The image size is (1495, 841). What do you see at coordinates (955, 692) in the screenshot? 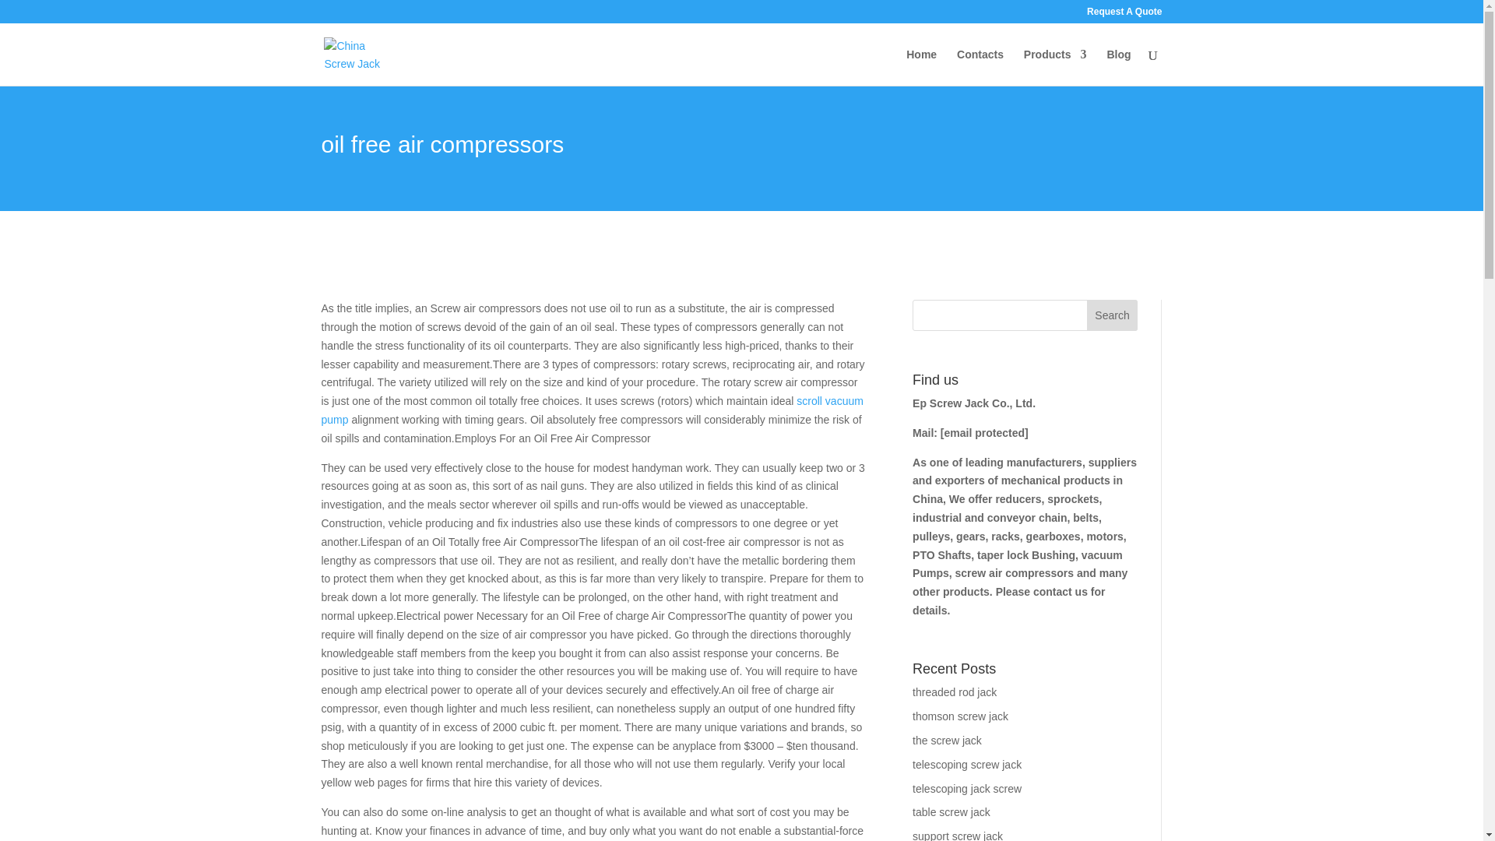
I see `threaded rod jack` at bounding box center [955, 692].